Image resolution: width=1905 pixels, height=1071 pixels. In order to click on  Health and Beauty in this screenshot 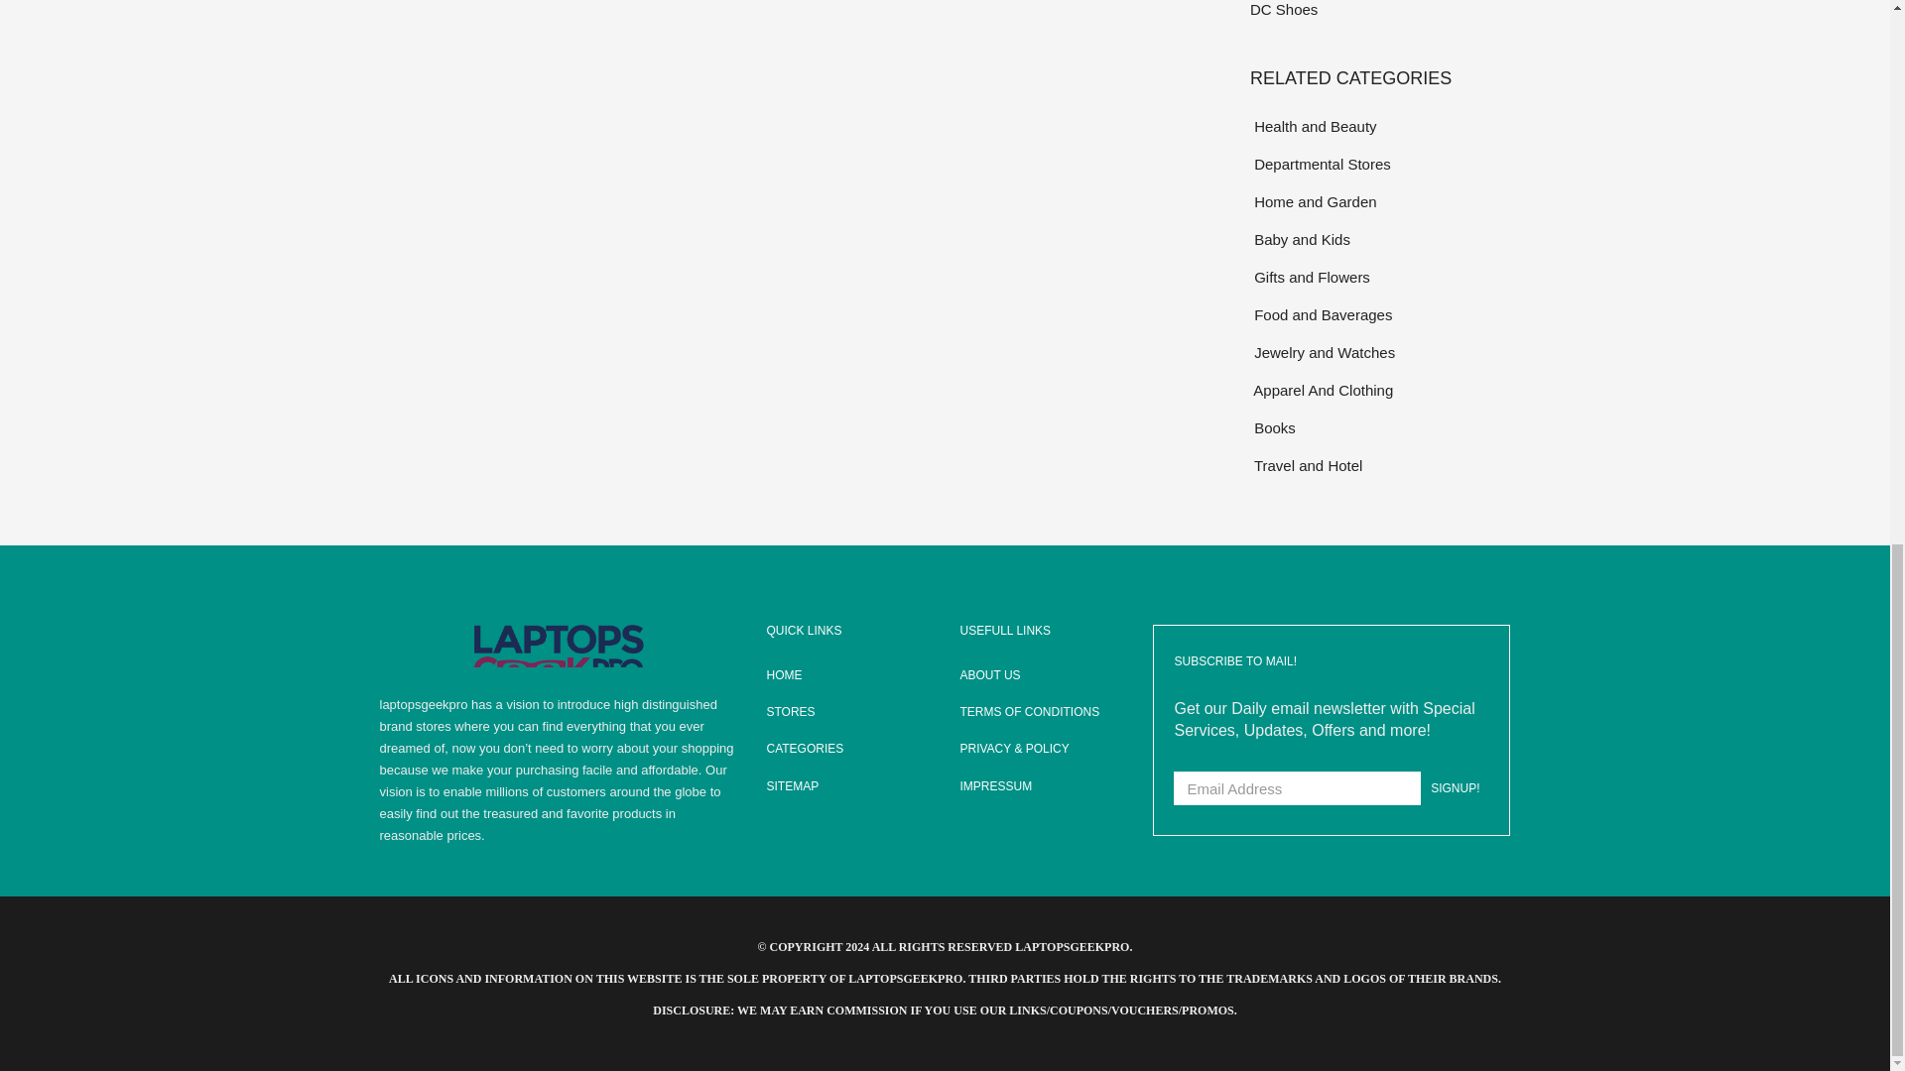, I will do `click(1379, 126)`.